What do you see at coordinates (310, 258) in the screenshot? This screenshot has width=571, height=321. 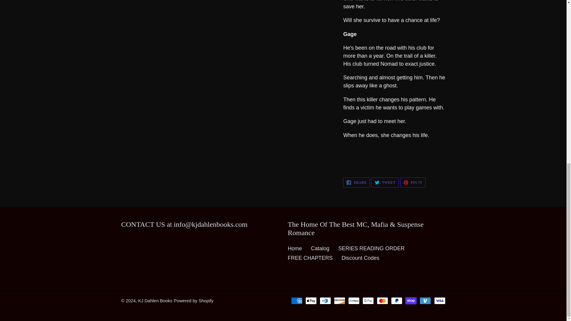 I see `FREE CHAPTERS` at bounding box center [310, 258].